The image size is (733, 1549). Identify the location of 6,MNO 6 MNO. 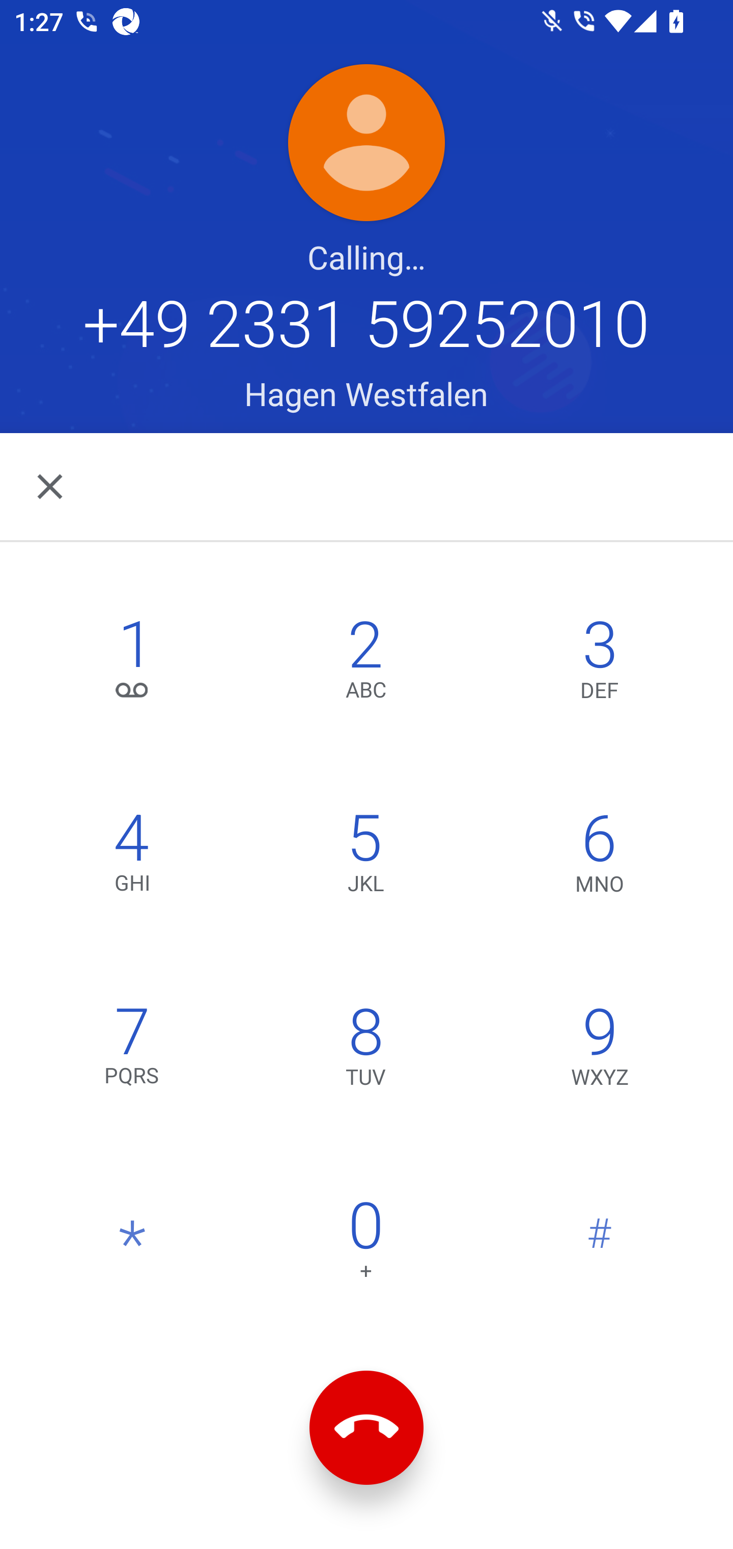
(600, 857).